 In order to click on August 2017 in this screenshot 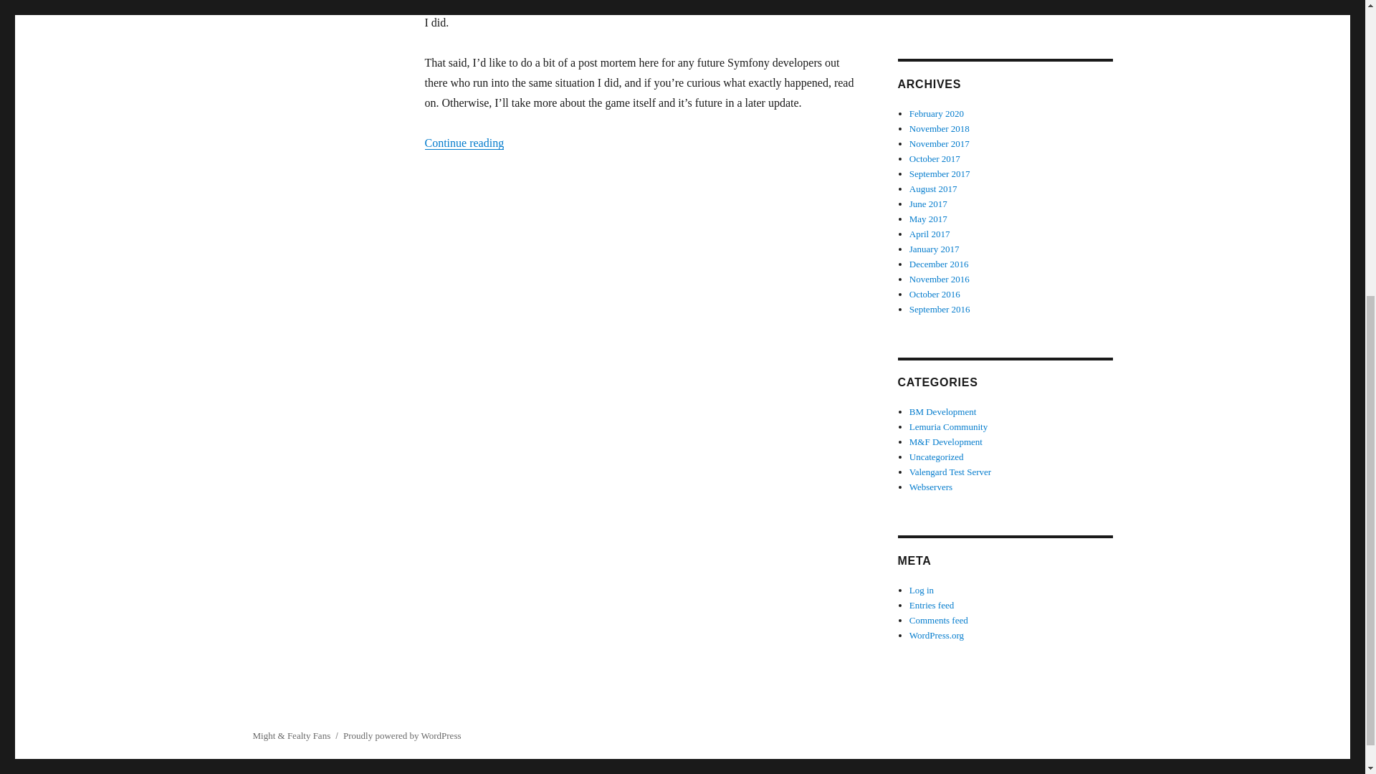, I will do `click(933, 188)`.